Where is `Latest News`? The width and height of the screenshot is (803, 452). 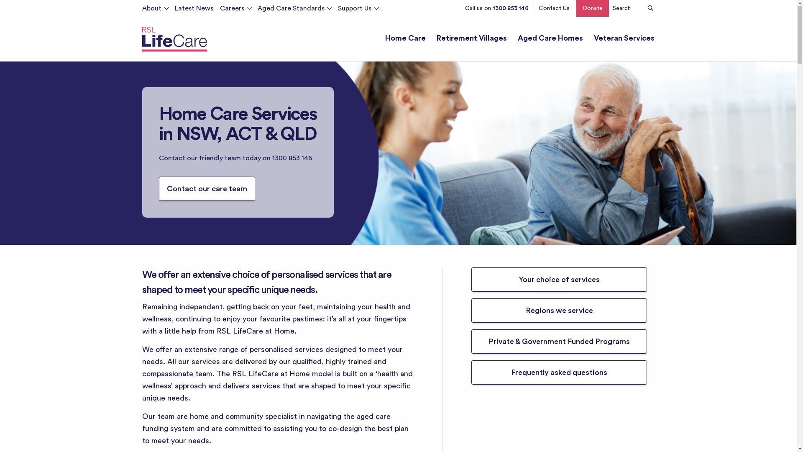 Latest News is located at coordinates (191, 10).